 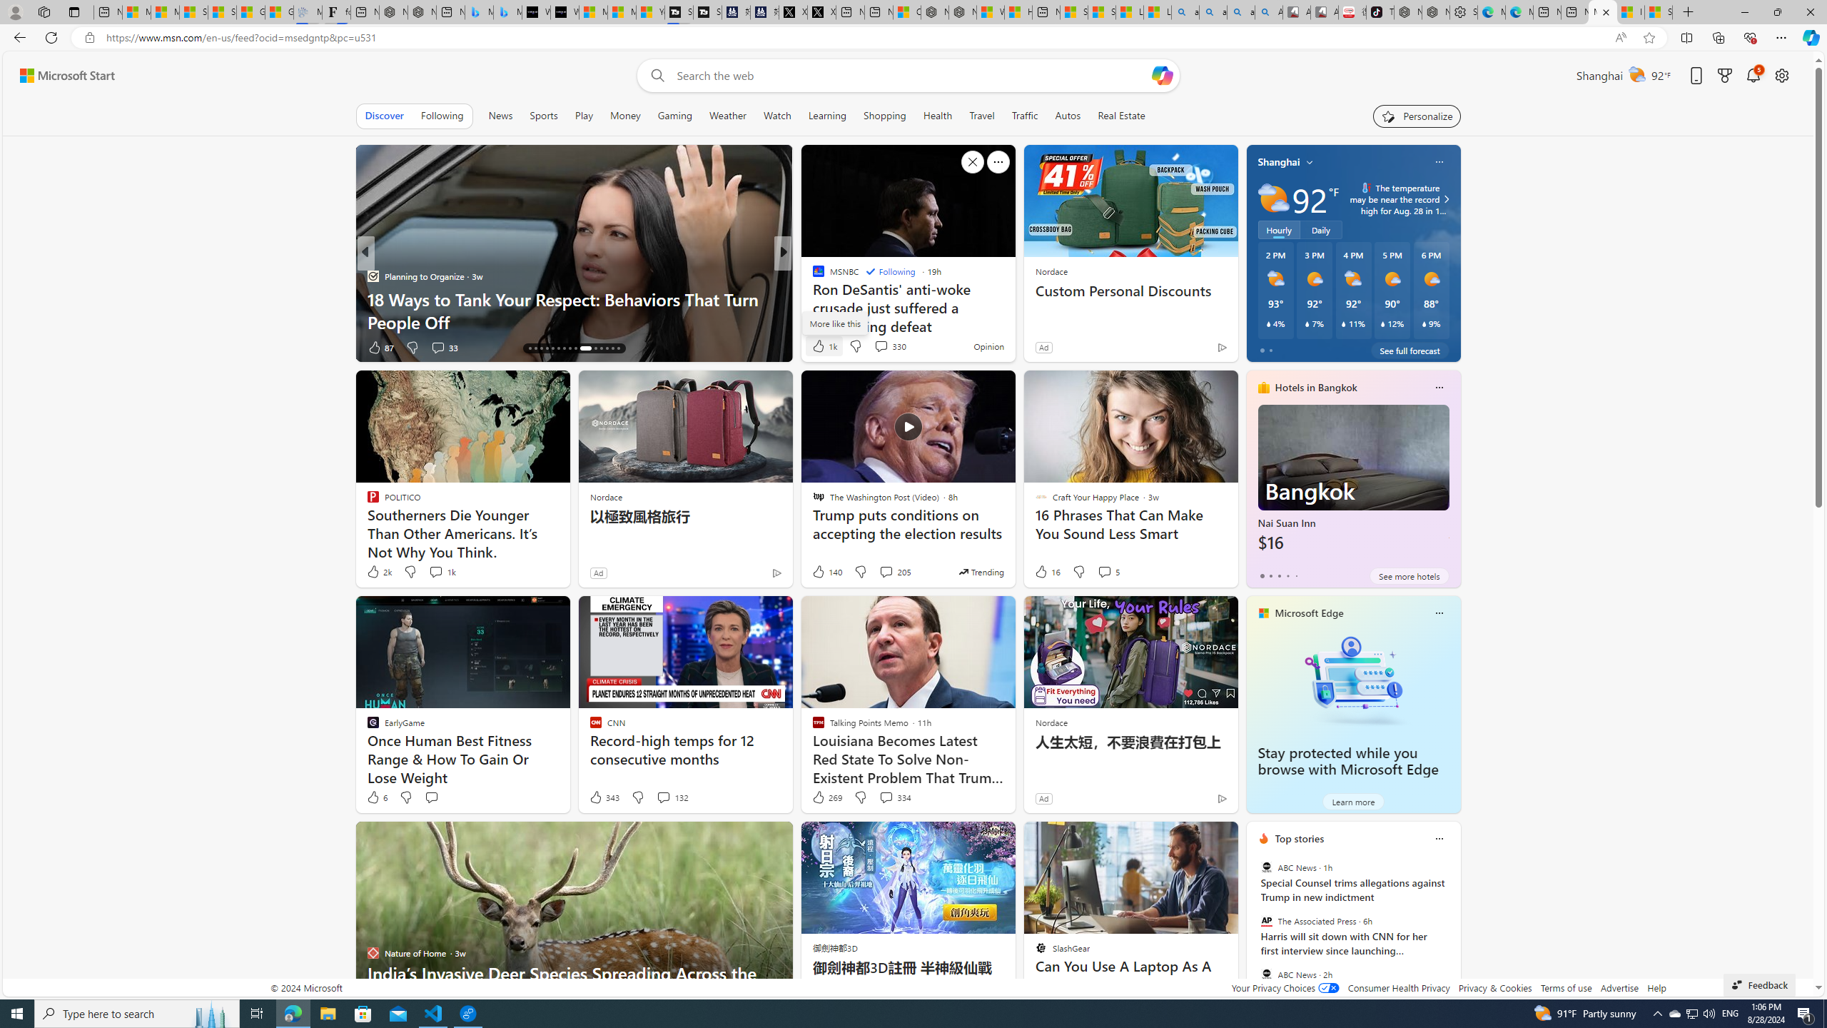 I want to click on AutomationID: tab-24, so click(x=575, y=348).